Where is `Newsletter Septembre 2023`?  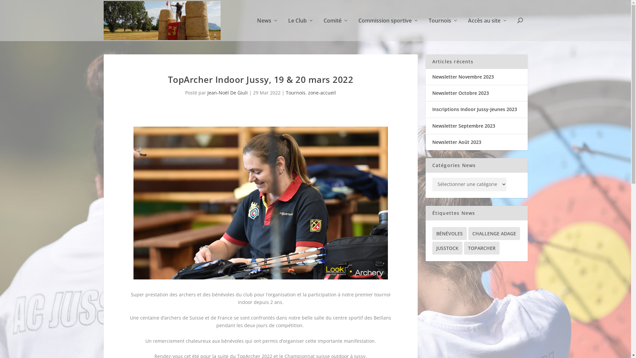
Newsletter Septembre 2023 is located at coordinates (463, 126).